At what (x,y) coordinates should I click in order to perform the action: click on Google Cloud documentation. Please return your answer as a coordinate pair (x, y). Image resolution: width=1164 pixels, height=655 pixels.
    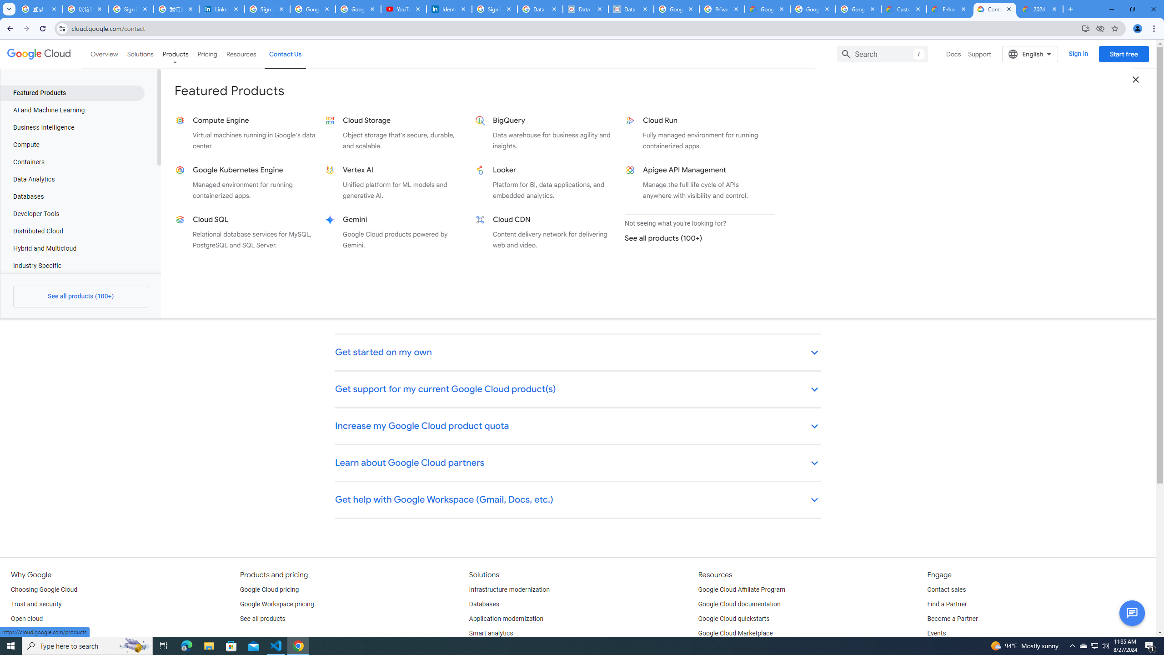
    Looking at the image, I should click on (739, 604).